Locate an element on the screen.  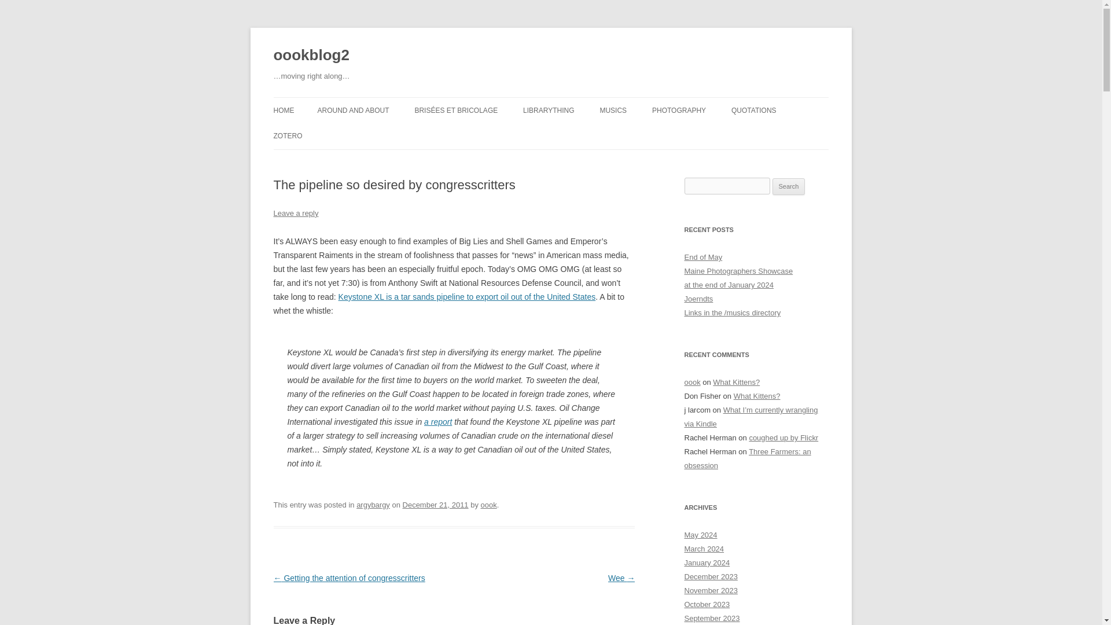
argybargy is located at coordinates (373, 505).